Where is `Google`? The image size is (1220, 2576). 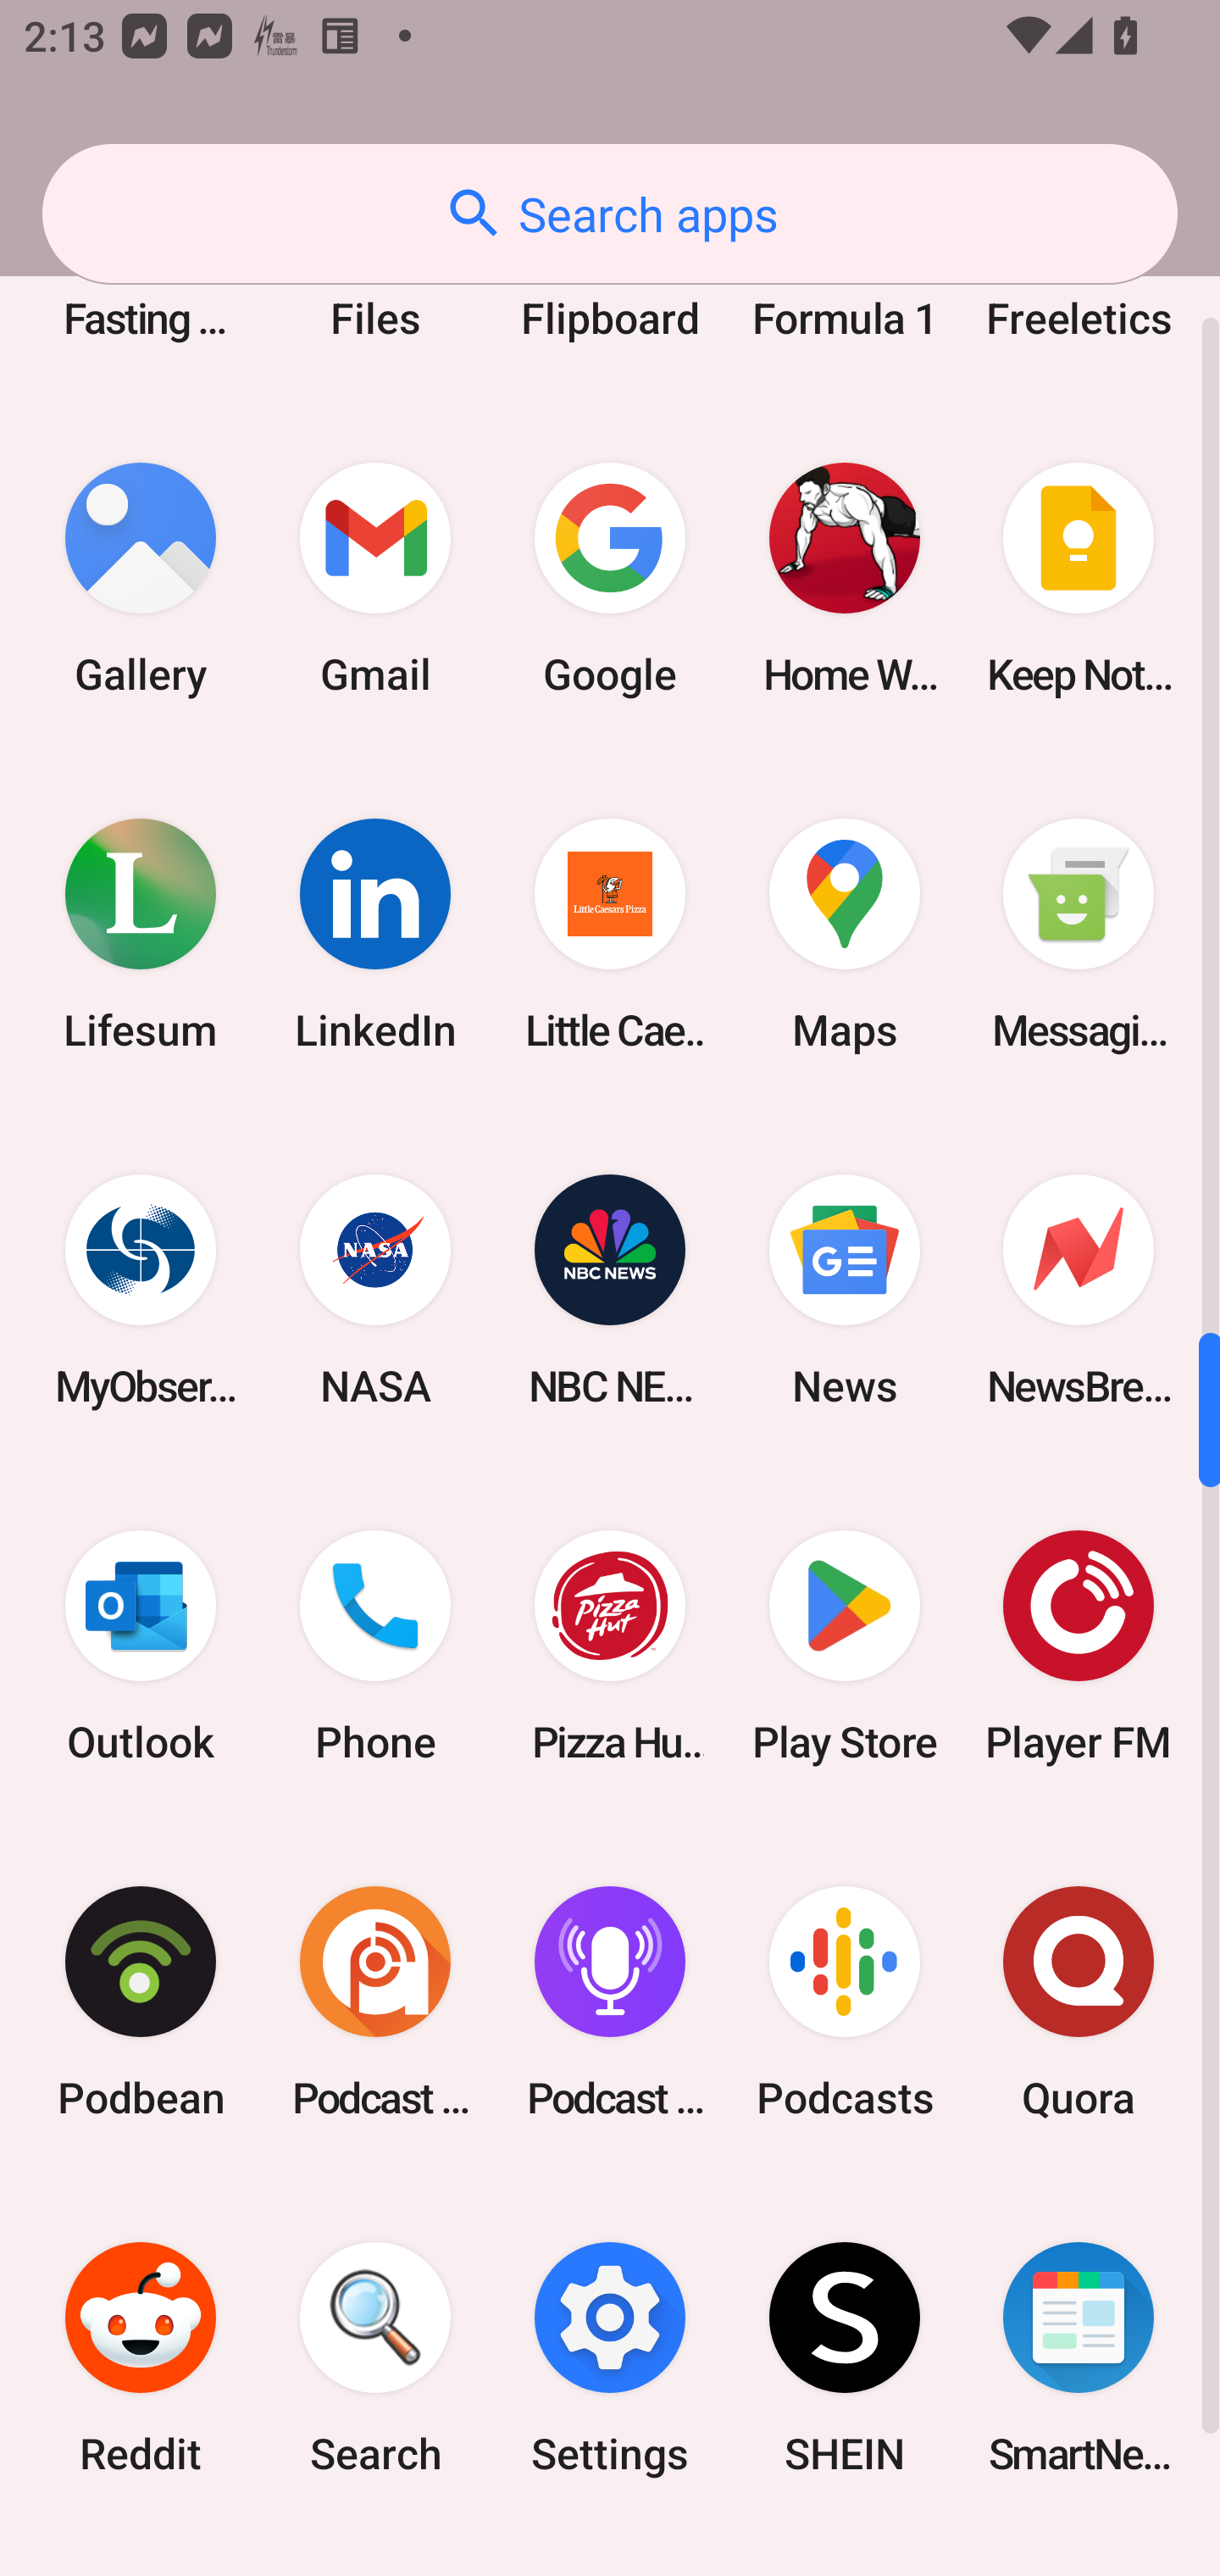 Google is located at coordinates (610, 580).